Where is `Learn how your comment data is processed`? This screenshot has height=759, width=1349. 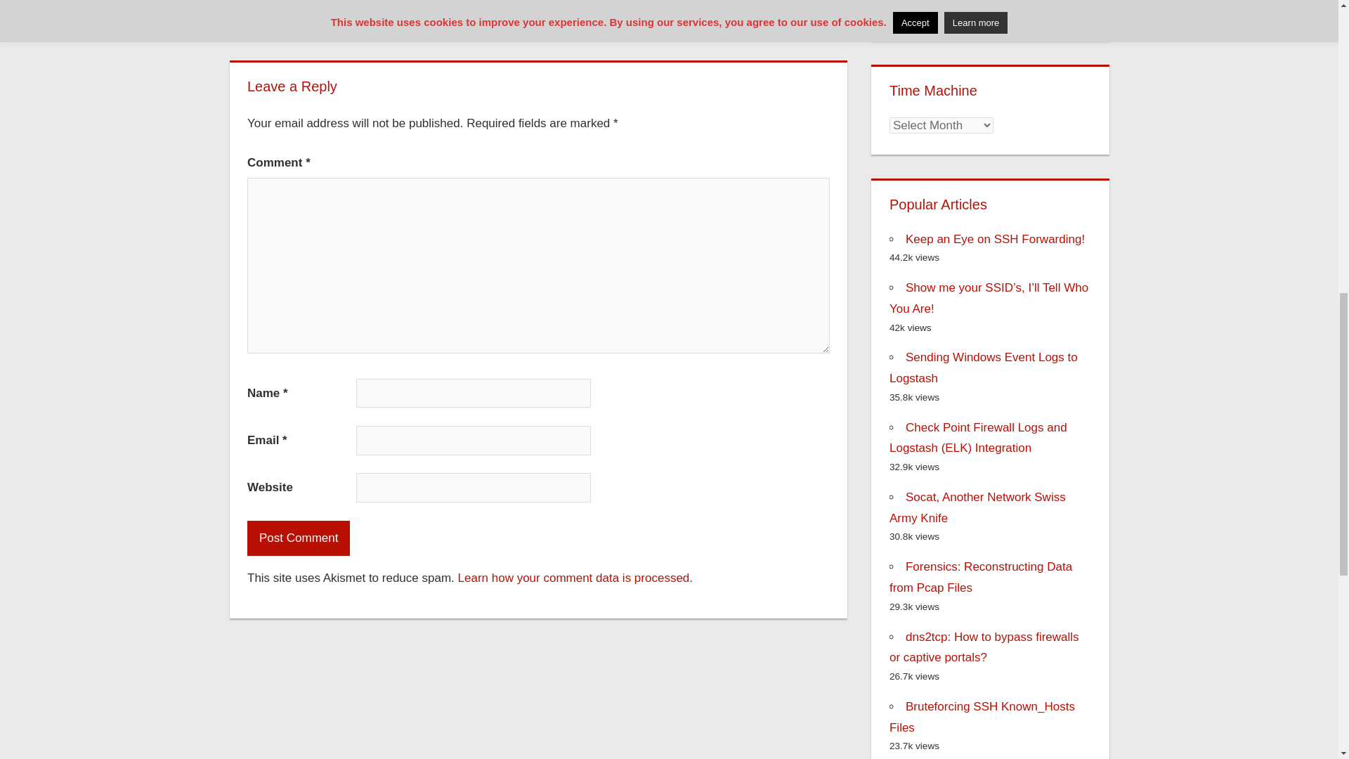 Learn how your comment data is processed is located at coordinates (573, 578).